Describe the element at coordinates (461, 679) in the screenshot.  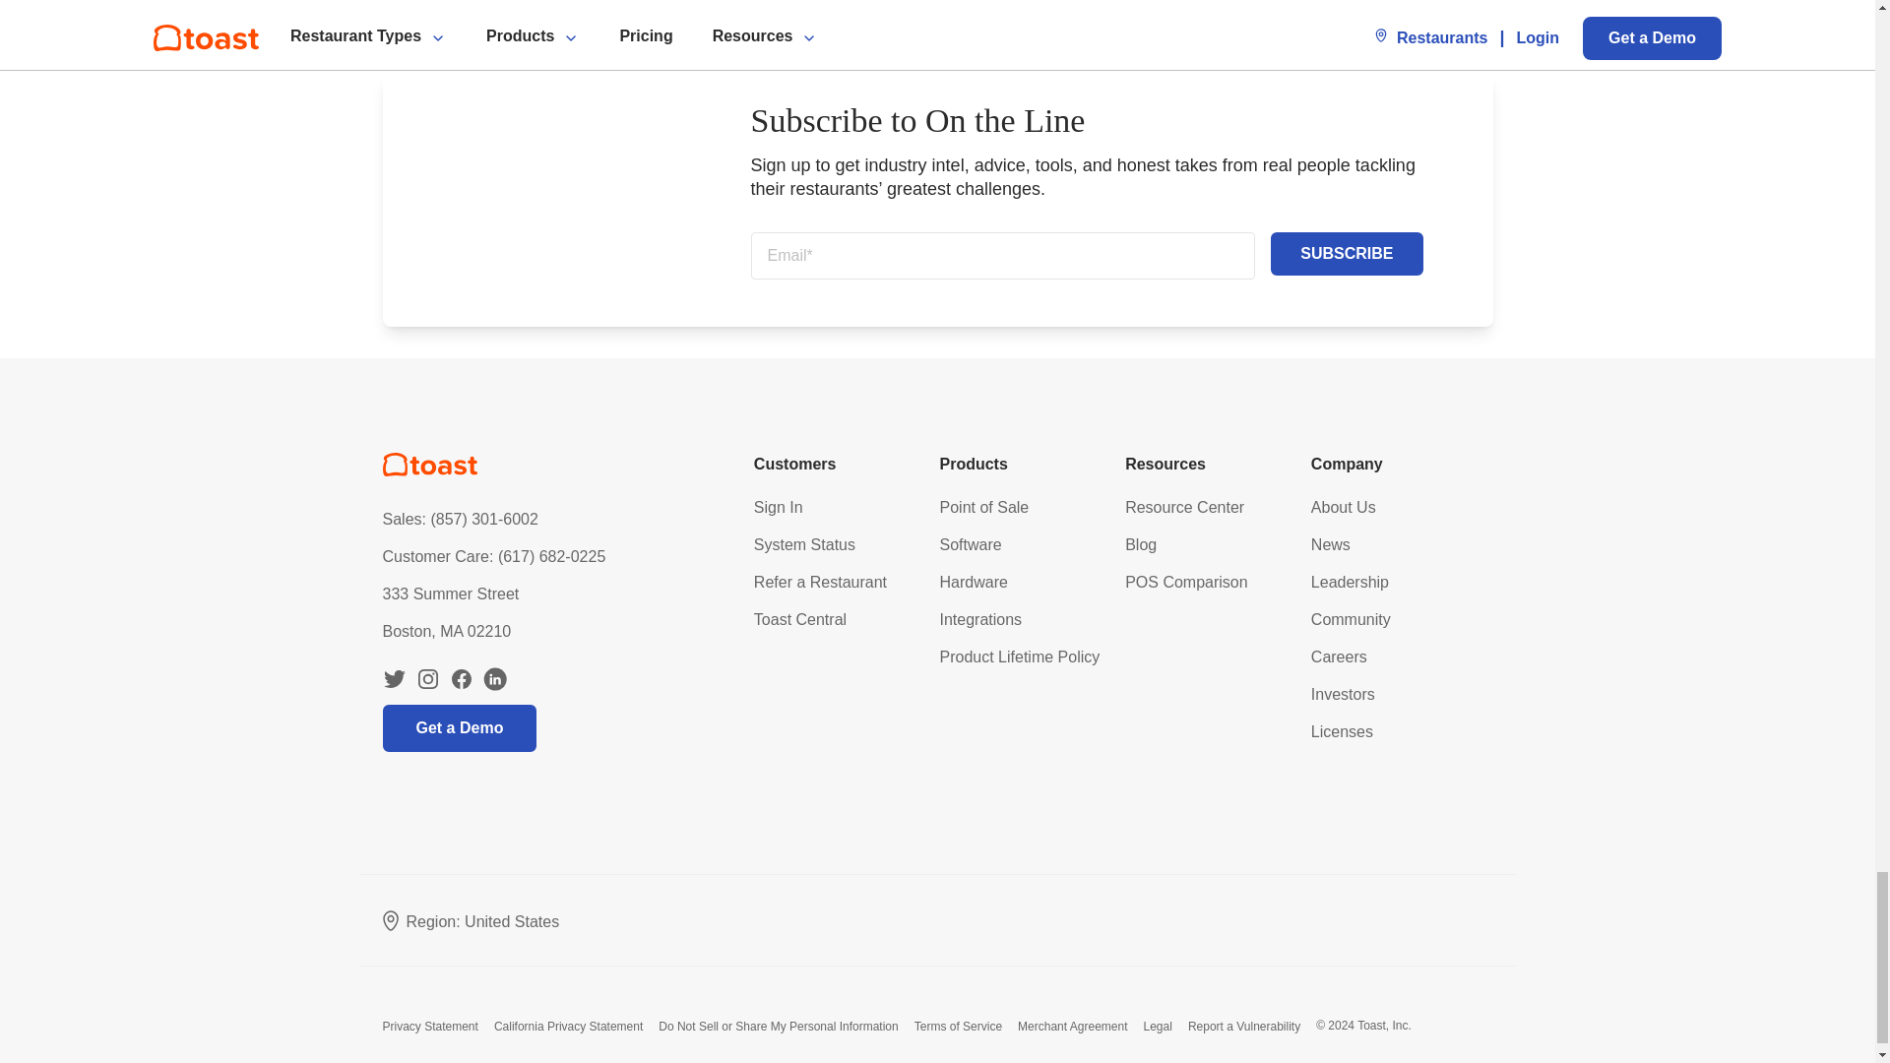
I see `Toast on Facebook` at that location.